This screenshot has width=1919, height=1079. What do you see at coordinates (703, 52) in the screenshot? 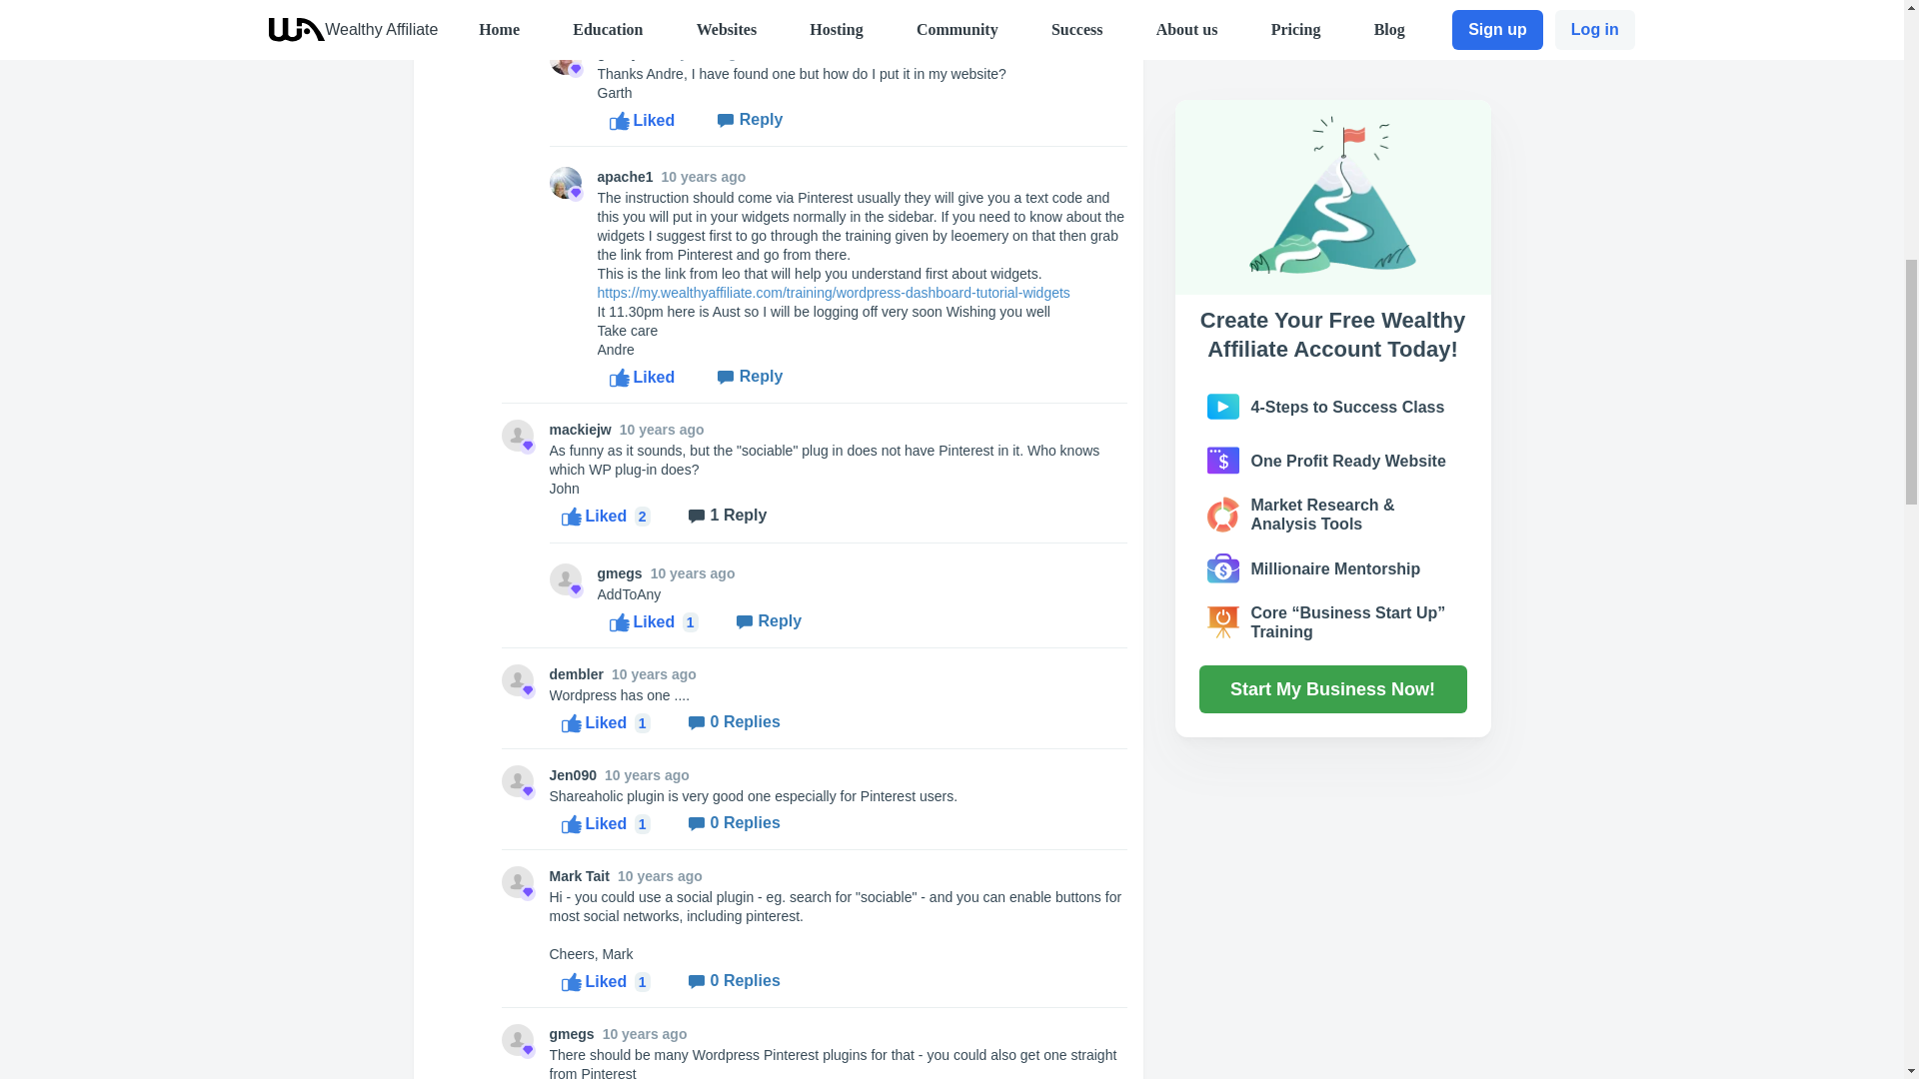
I see `Tue, 12 Aug 2014 13:00:56 GMT` at bounding box center [703, 52].